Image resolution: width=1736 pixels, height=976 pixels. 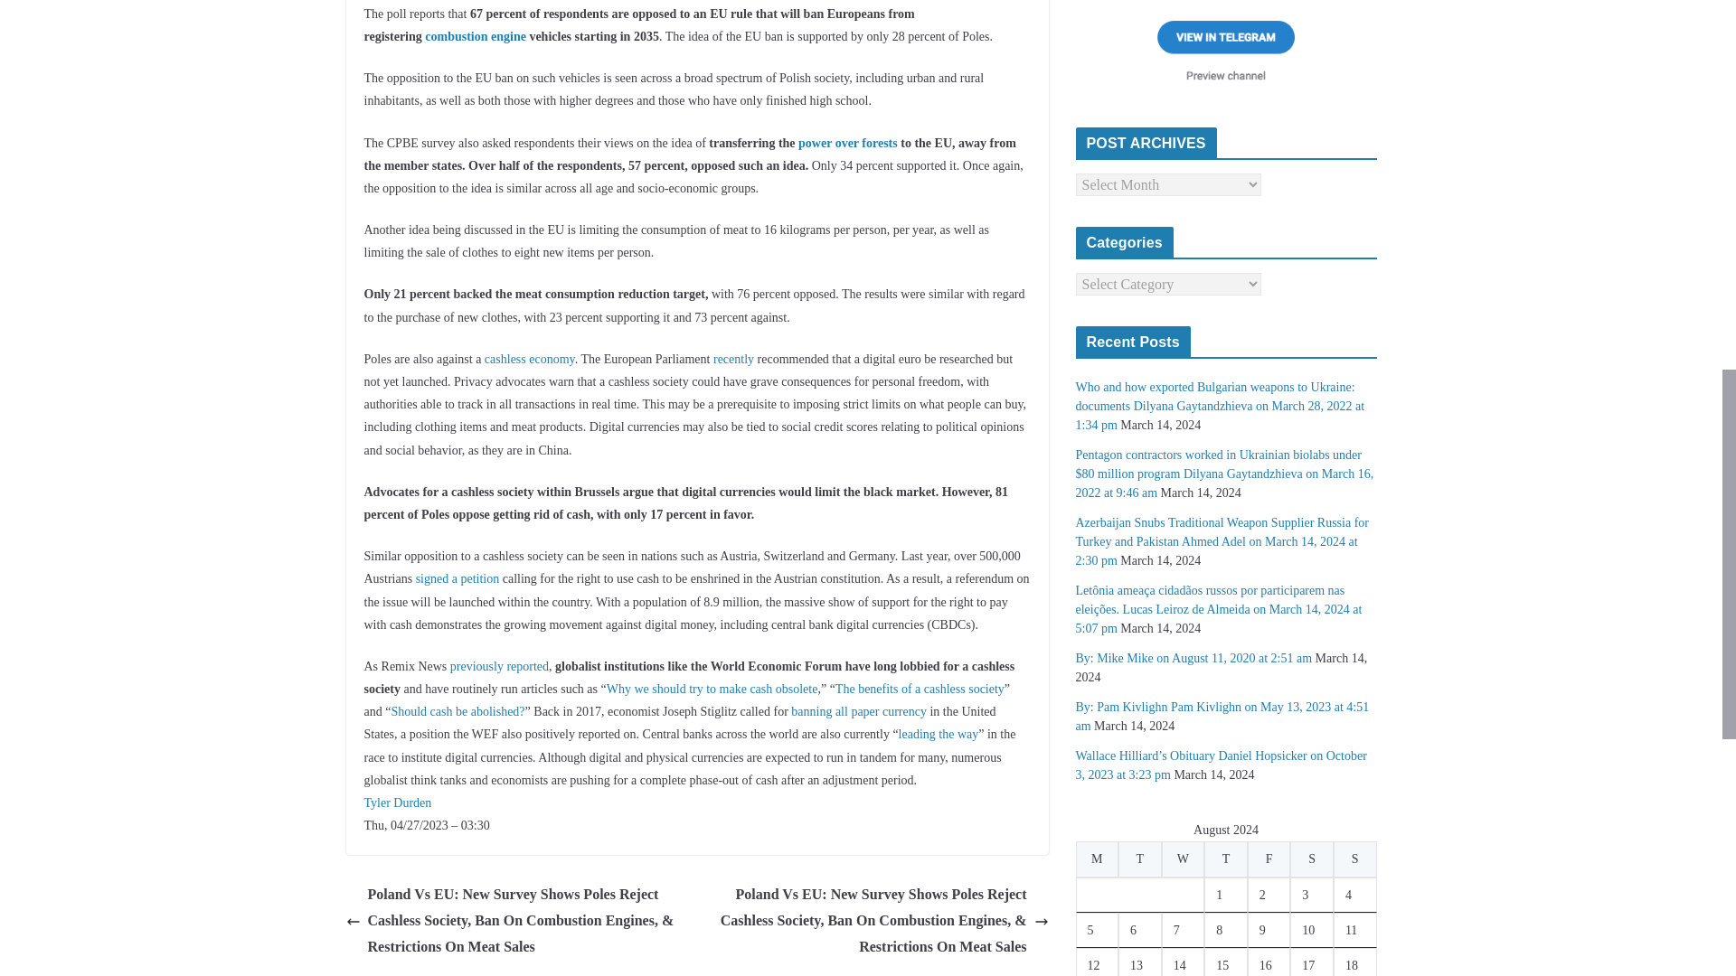 I want to click on combustion engine, so click(x=476, y=36).